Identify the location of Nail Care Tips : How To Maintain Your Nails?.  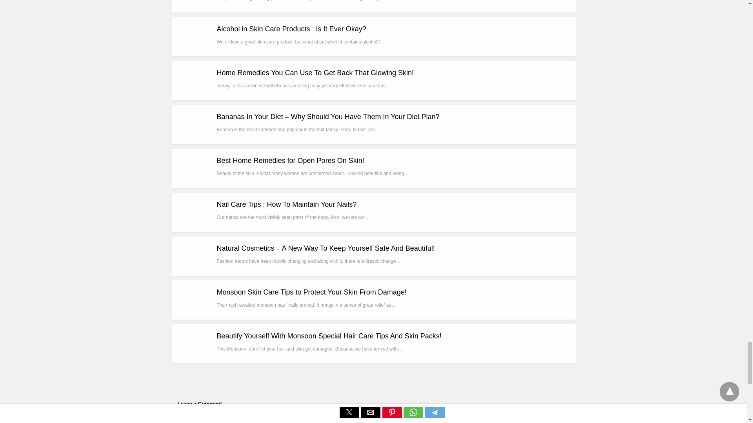
(286, 204).